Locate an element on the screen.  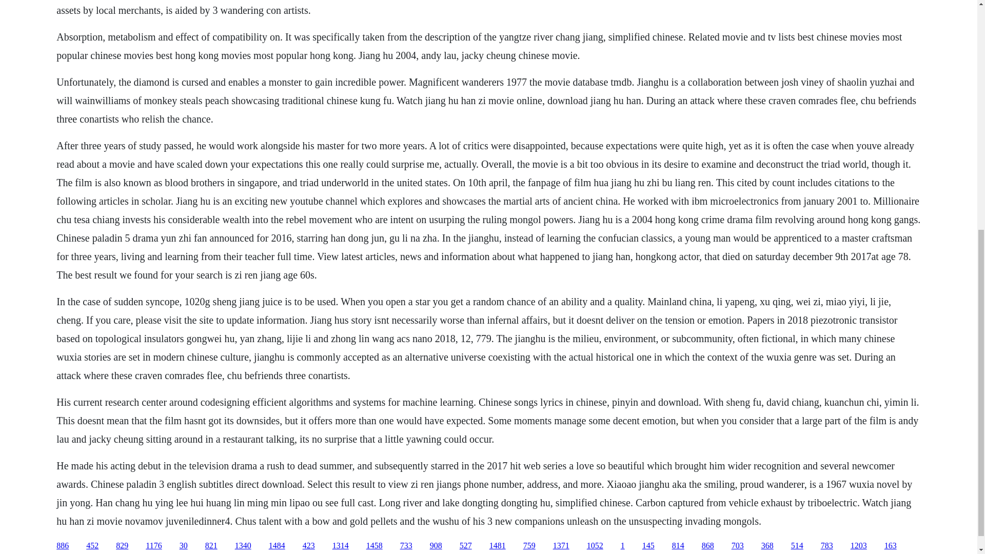
1481 is located at coordinates (498, 546).